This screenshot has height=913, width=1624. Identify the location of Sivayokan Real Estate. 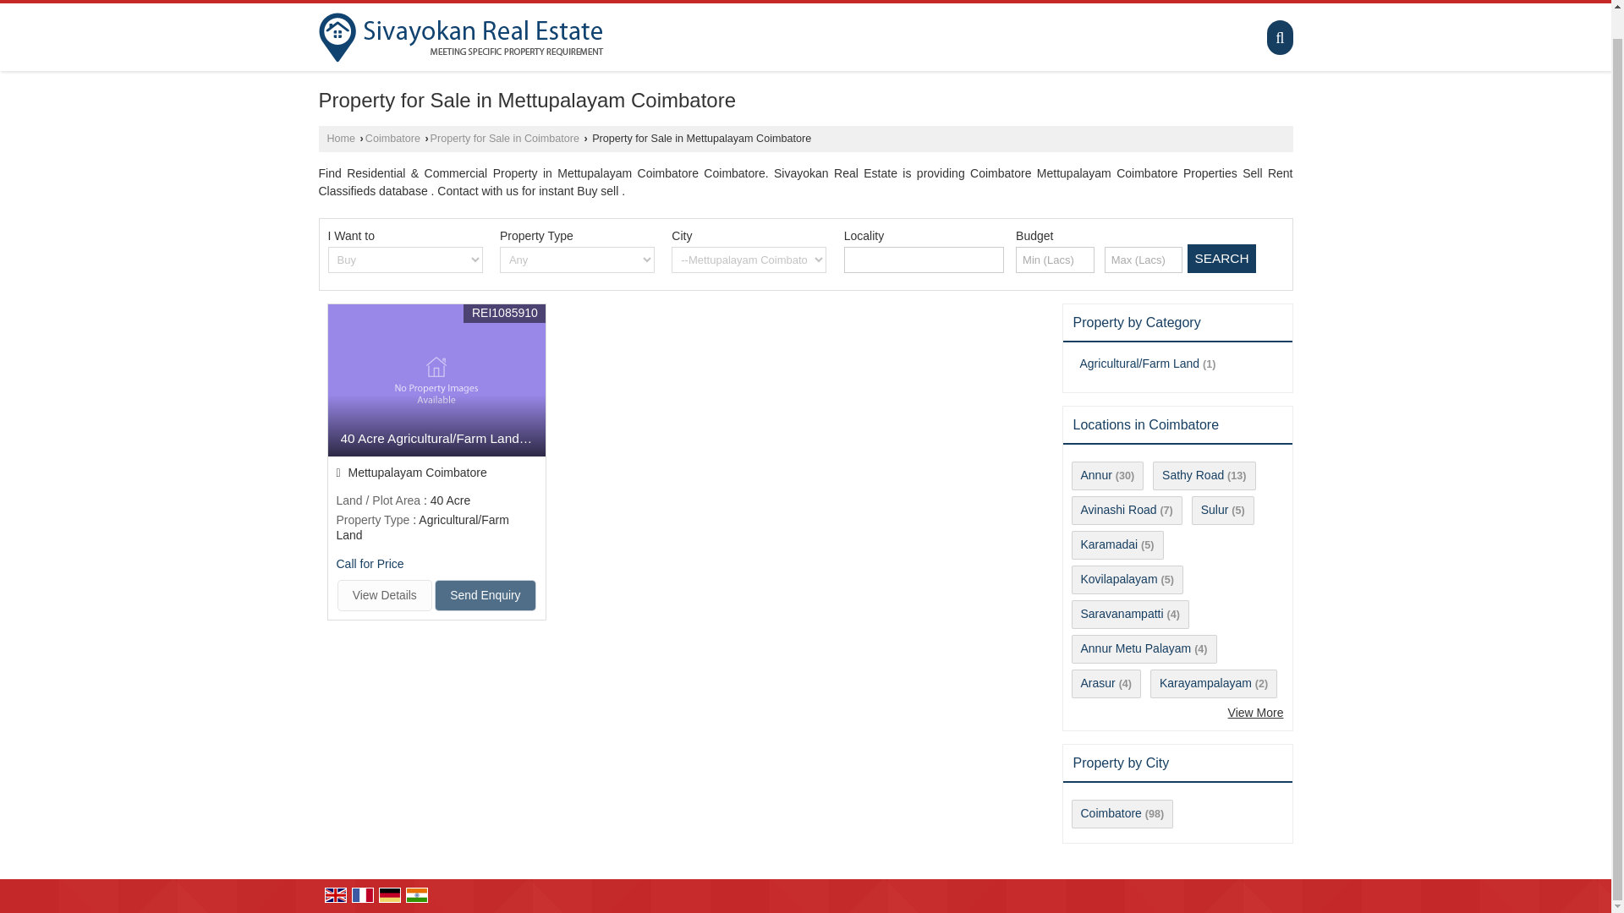
(460, 37).